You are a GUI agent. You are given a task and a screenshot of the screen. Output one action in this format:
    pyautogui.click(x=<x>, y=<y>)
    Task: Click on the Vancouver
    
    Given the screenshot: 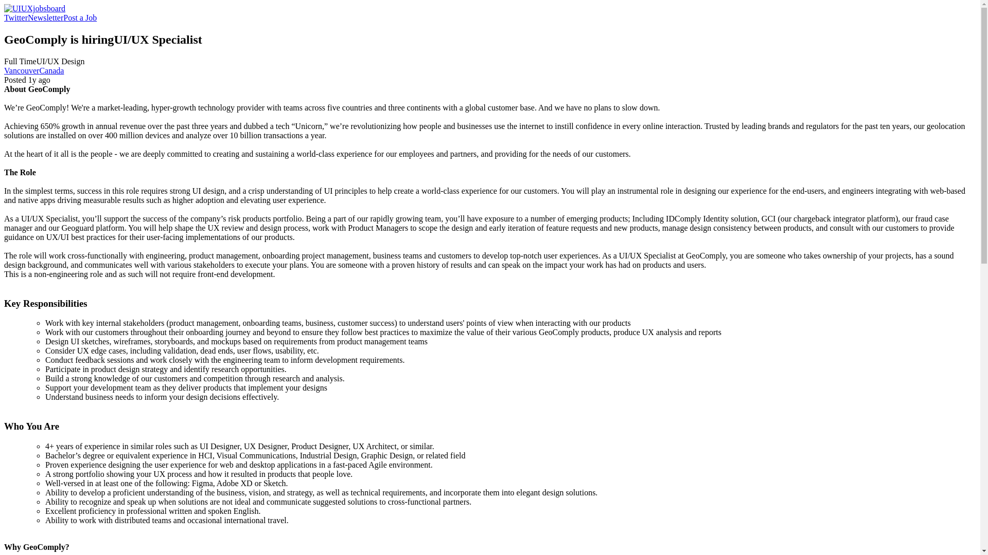 What is the action you would take?
    pyautogui.click(x=22, y=70)
    